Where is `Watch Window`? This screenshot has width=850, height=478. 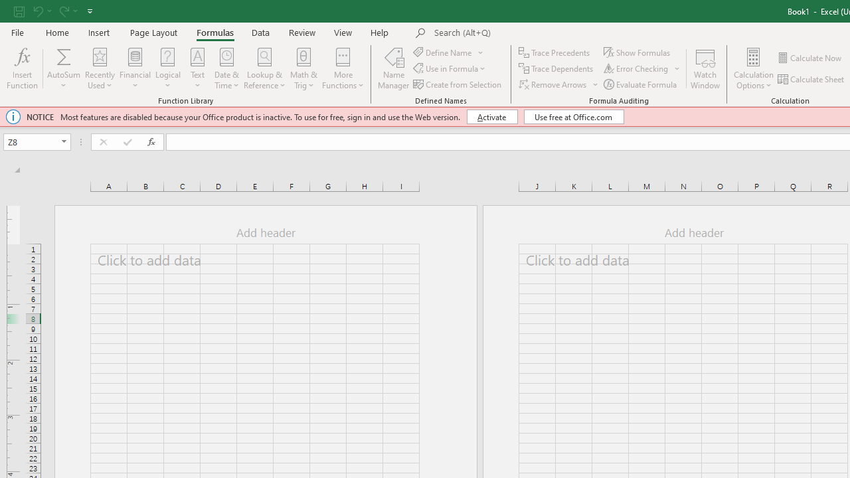
Watch Window is located at coordinates (705, 68).